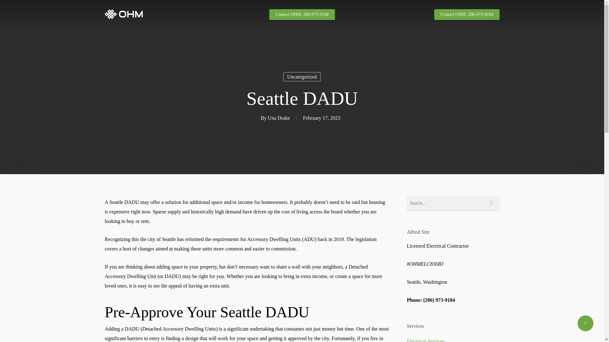  I want to click on Electrical Services, so click(252, 190).